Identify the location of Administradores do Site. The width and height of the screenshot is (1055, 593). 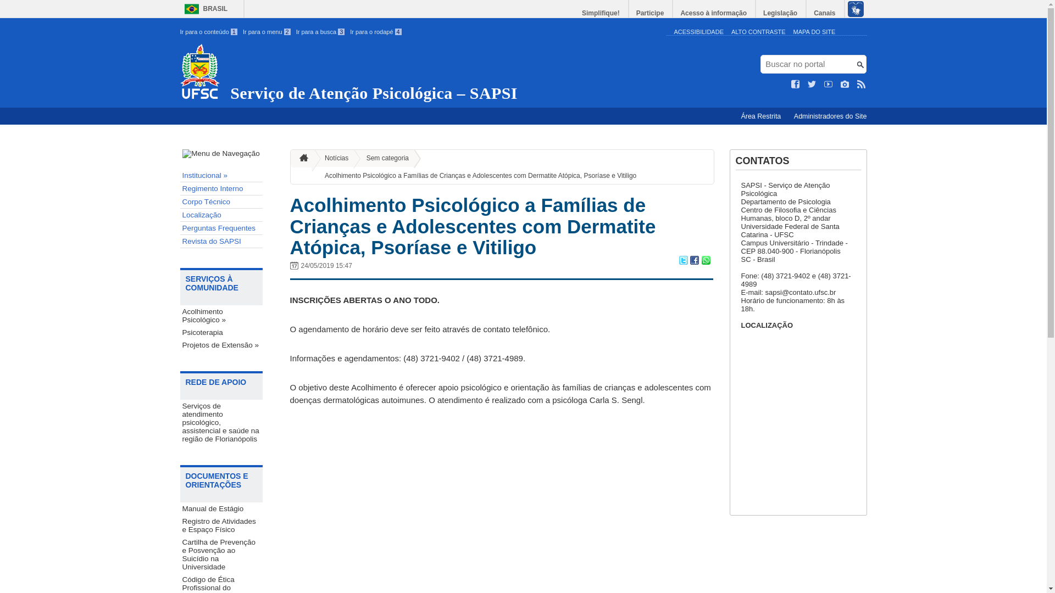
(831, 116).